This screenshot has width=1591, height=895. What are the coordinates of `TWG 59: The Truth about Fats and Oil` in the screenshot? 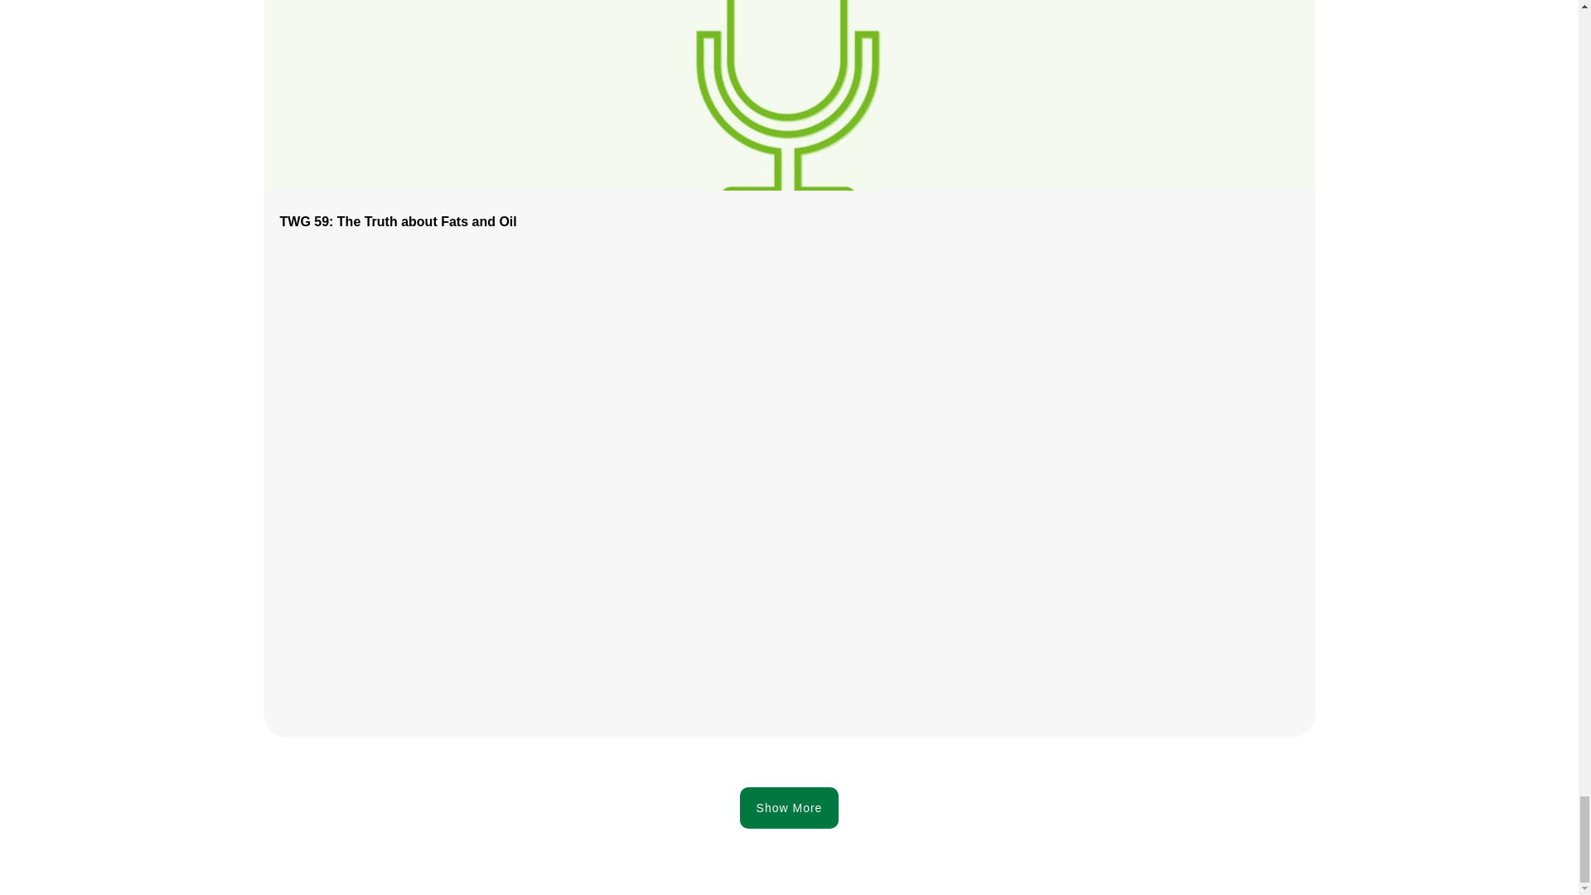 It's located at (398, 222).